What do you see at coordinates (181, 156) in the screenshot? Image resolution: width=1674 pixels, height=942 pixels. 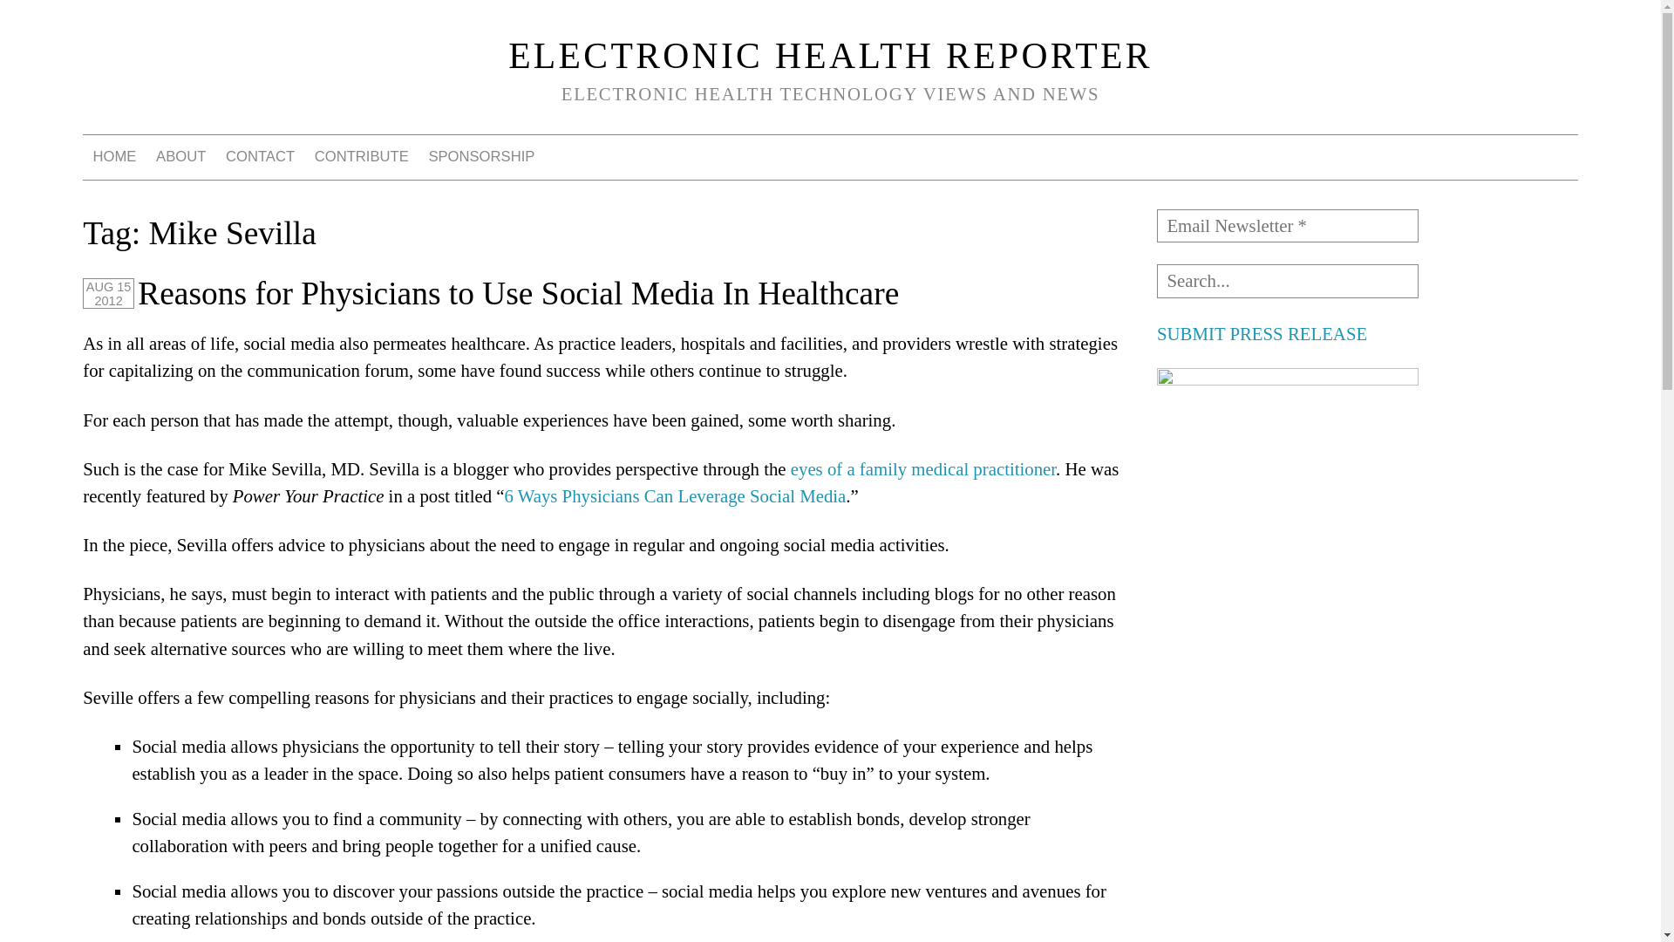 I see `ABOUT` at bounding box center [181, 156].